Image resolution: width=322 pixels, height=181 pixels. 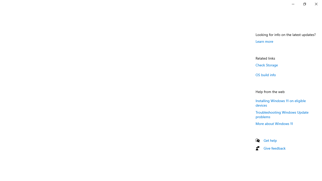 I want to click on More about Windows 11, so click(x=274, y=123).